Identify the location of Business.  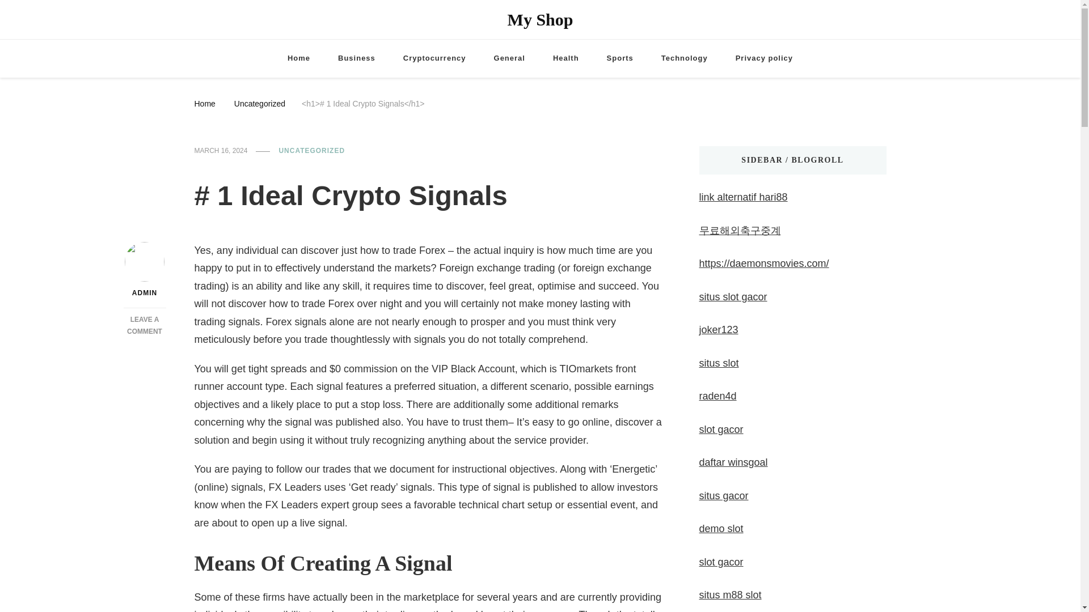
(145, 325).